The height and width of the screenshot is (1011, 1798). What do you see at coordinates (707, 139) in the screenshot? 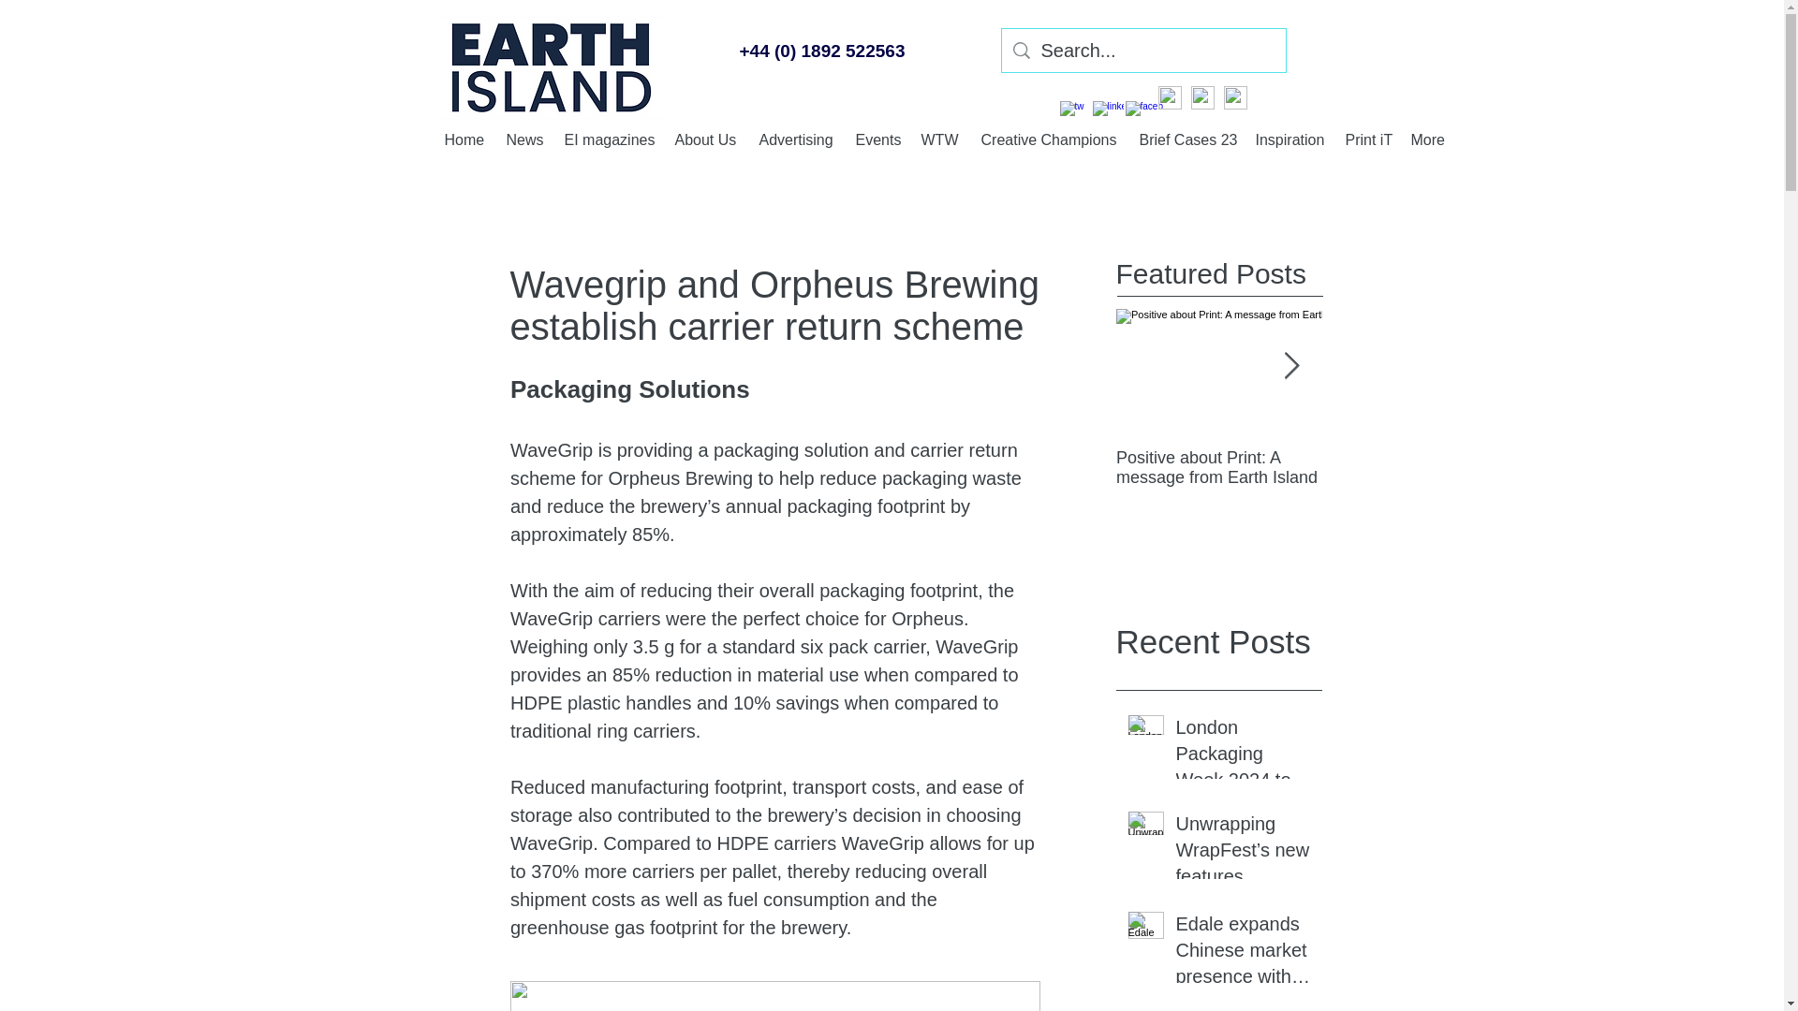
I see `About Us` at bounding box center [707, 139].